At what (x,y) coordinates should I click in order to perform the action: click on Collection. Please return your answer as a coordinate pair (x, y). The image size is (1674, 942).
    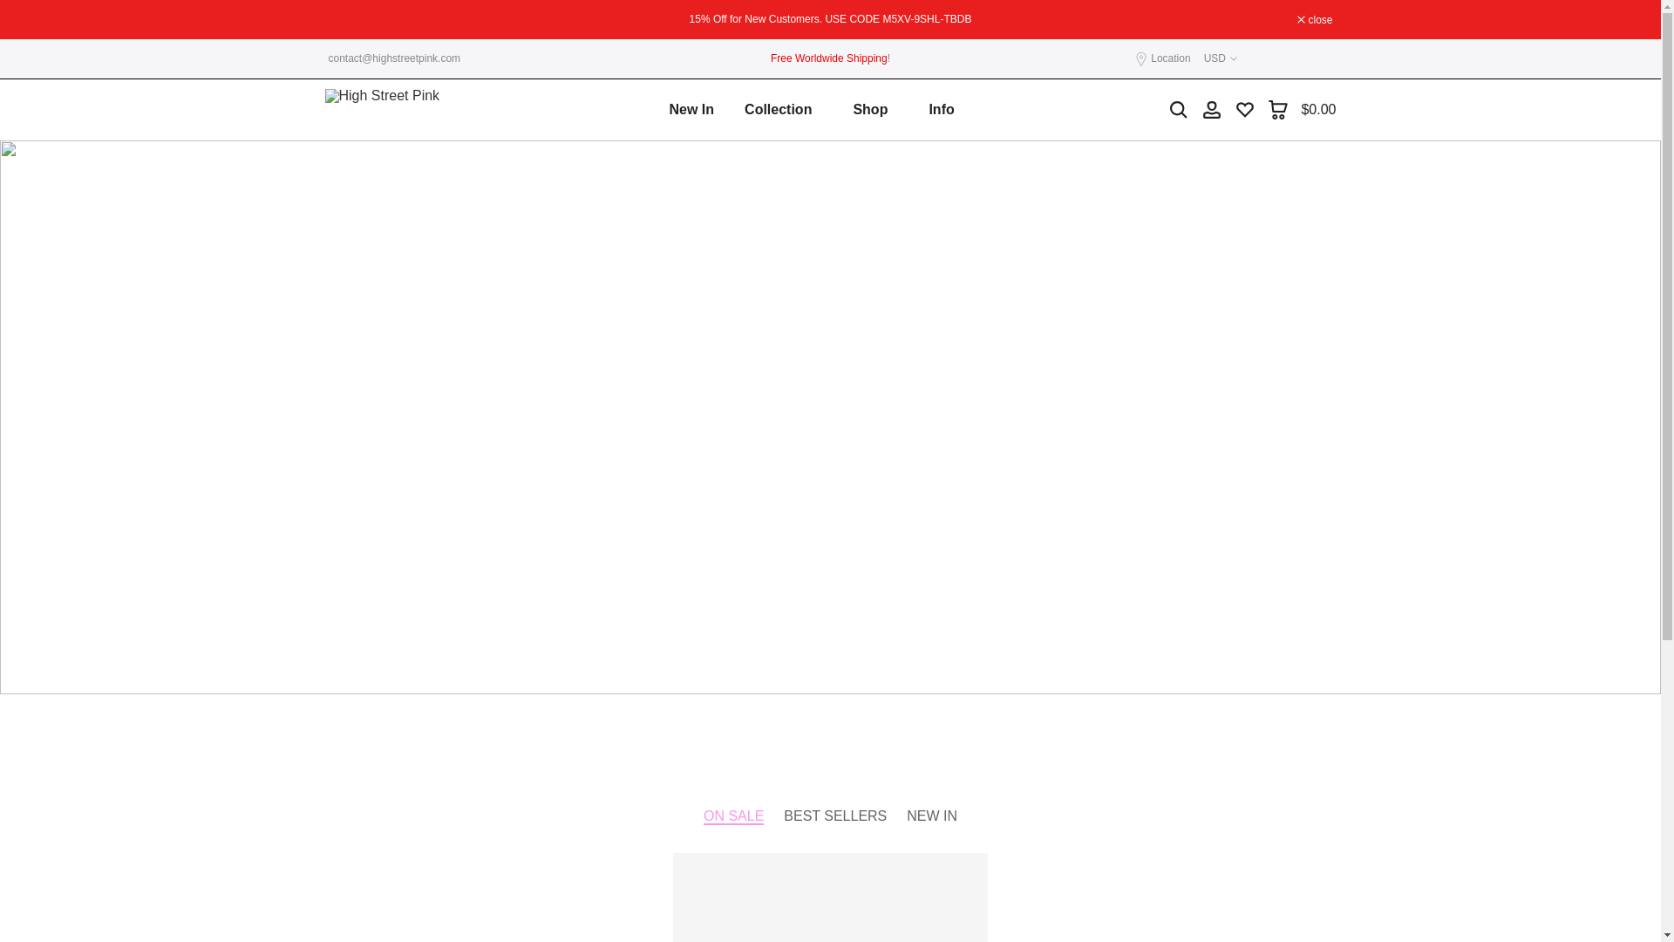
    Looking at the image, I should click on (784, 110).